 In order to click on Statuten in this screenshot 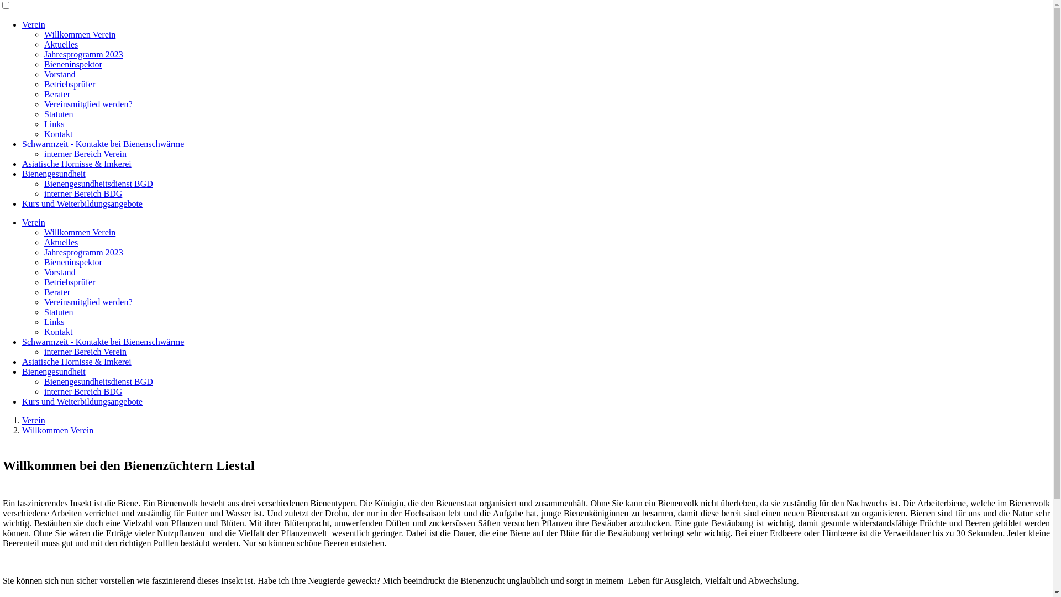, I will do `click(59, 114)`.